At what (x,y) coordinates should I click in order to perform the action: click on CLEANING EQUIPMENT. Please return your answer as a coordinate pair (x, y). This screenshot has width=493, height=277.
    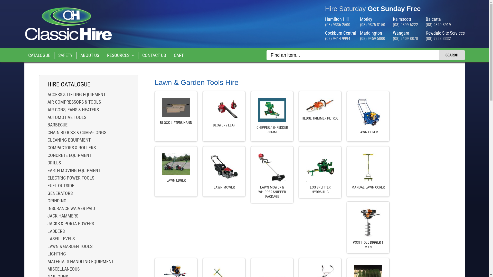
    Looking at the image, I should click on (88, 140).